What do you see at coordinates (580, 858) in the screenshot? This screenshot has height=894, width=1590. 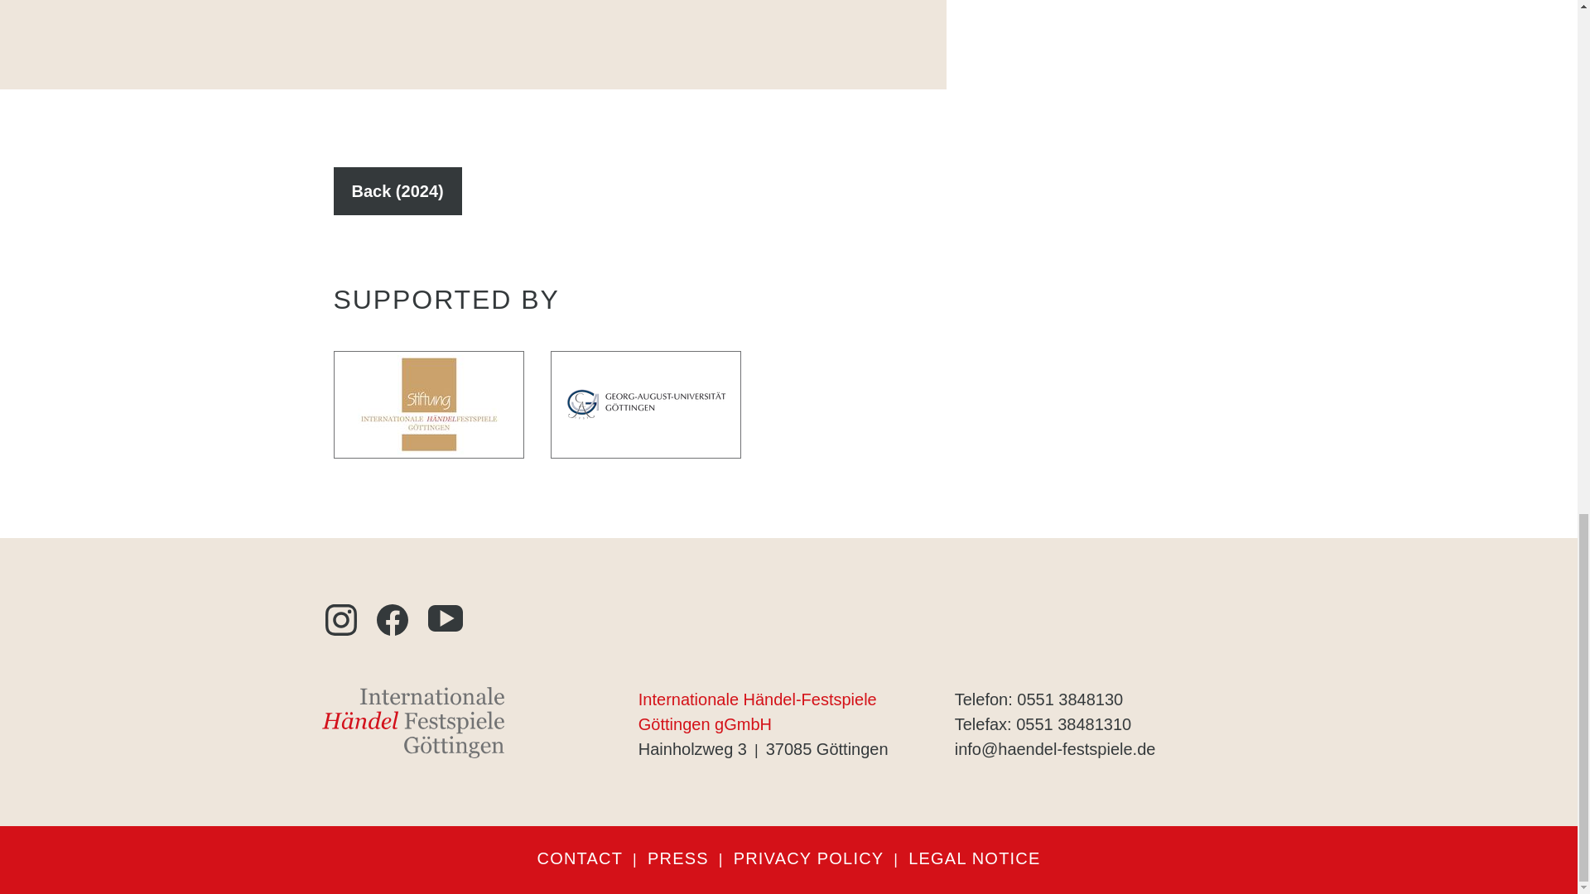 I see `CONTACT` at bounding box center [580, 858].